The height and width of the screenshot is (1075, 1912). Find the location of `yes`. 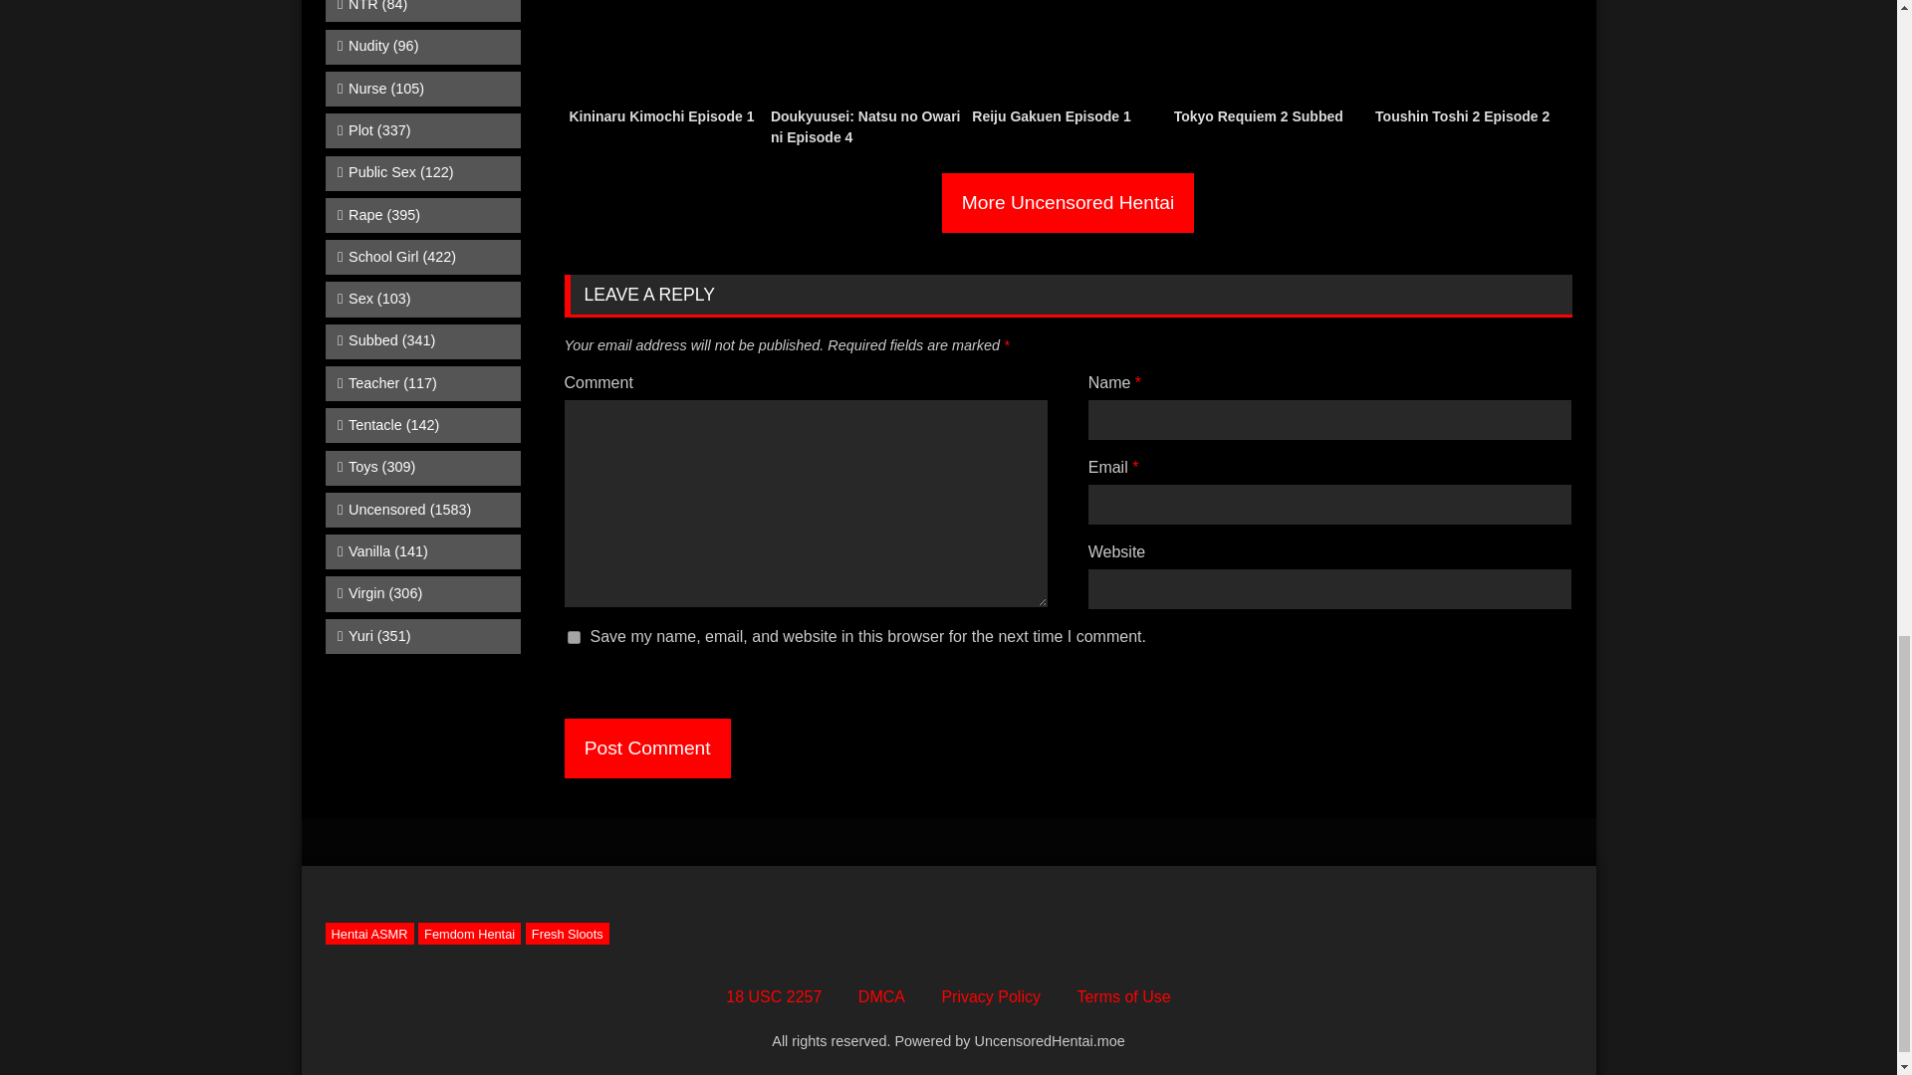

yes is located at coordinates (574, 637).